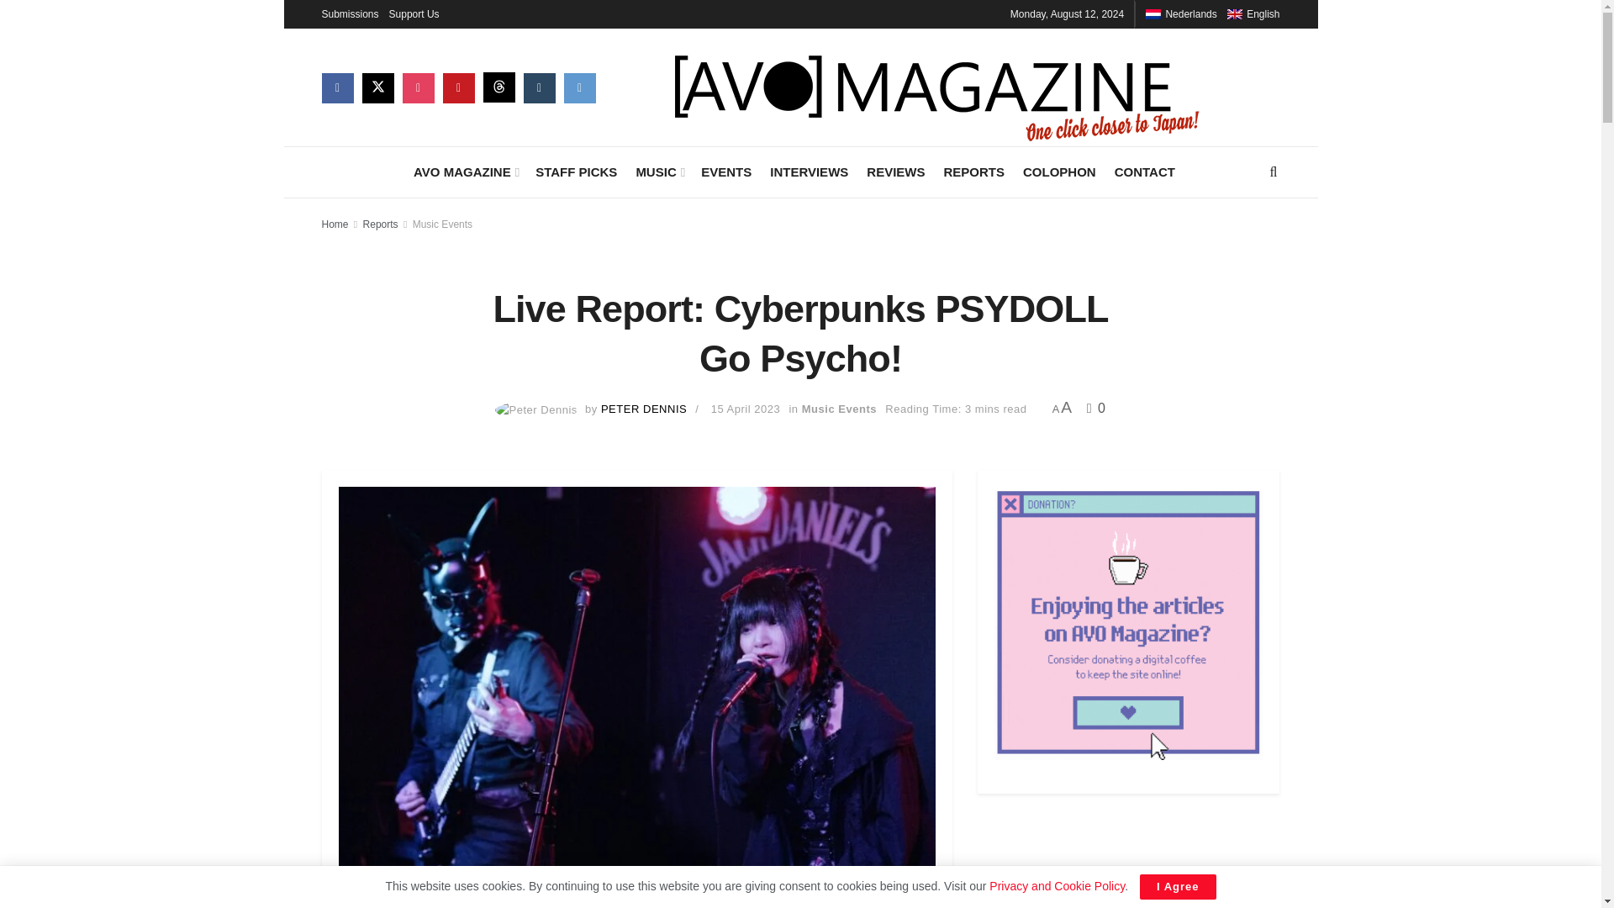  What do you see at coordinates (659, 172) in the screenshot?
I see `MUSIC` at bounding box center [659, 172].